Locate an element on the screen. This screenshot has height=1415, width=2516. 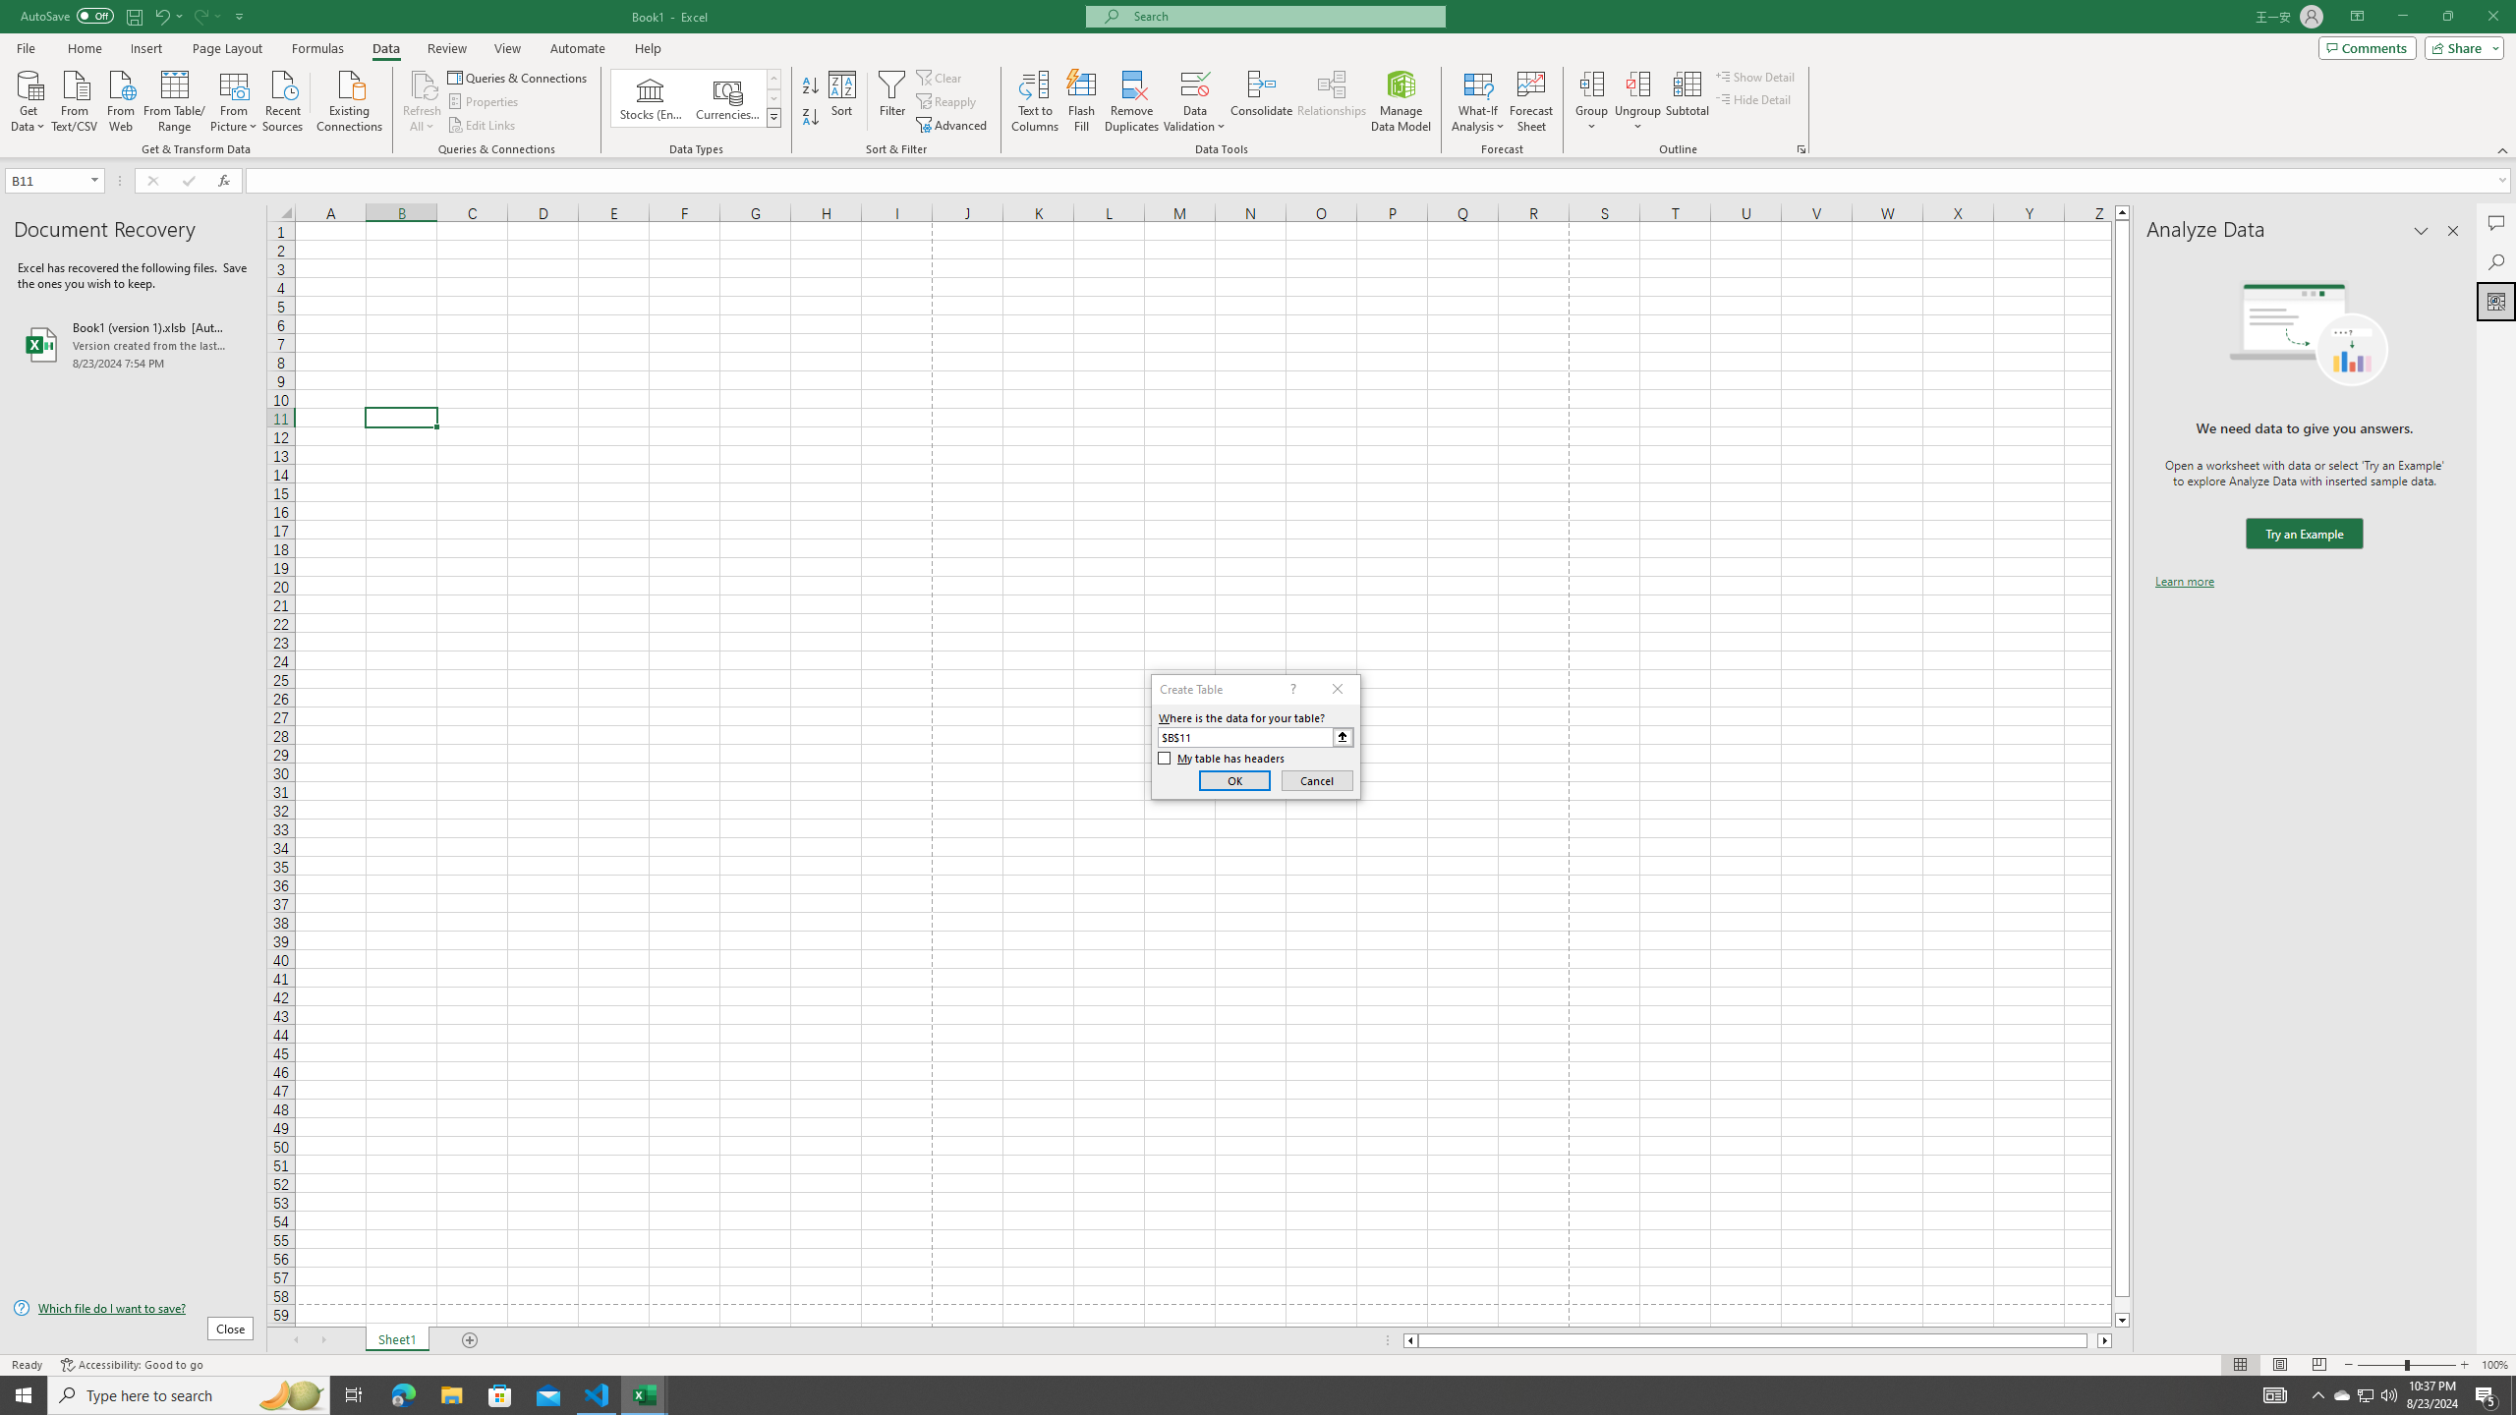
Flash Fill is located at coordinates (1081, 101).